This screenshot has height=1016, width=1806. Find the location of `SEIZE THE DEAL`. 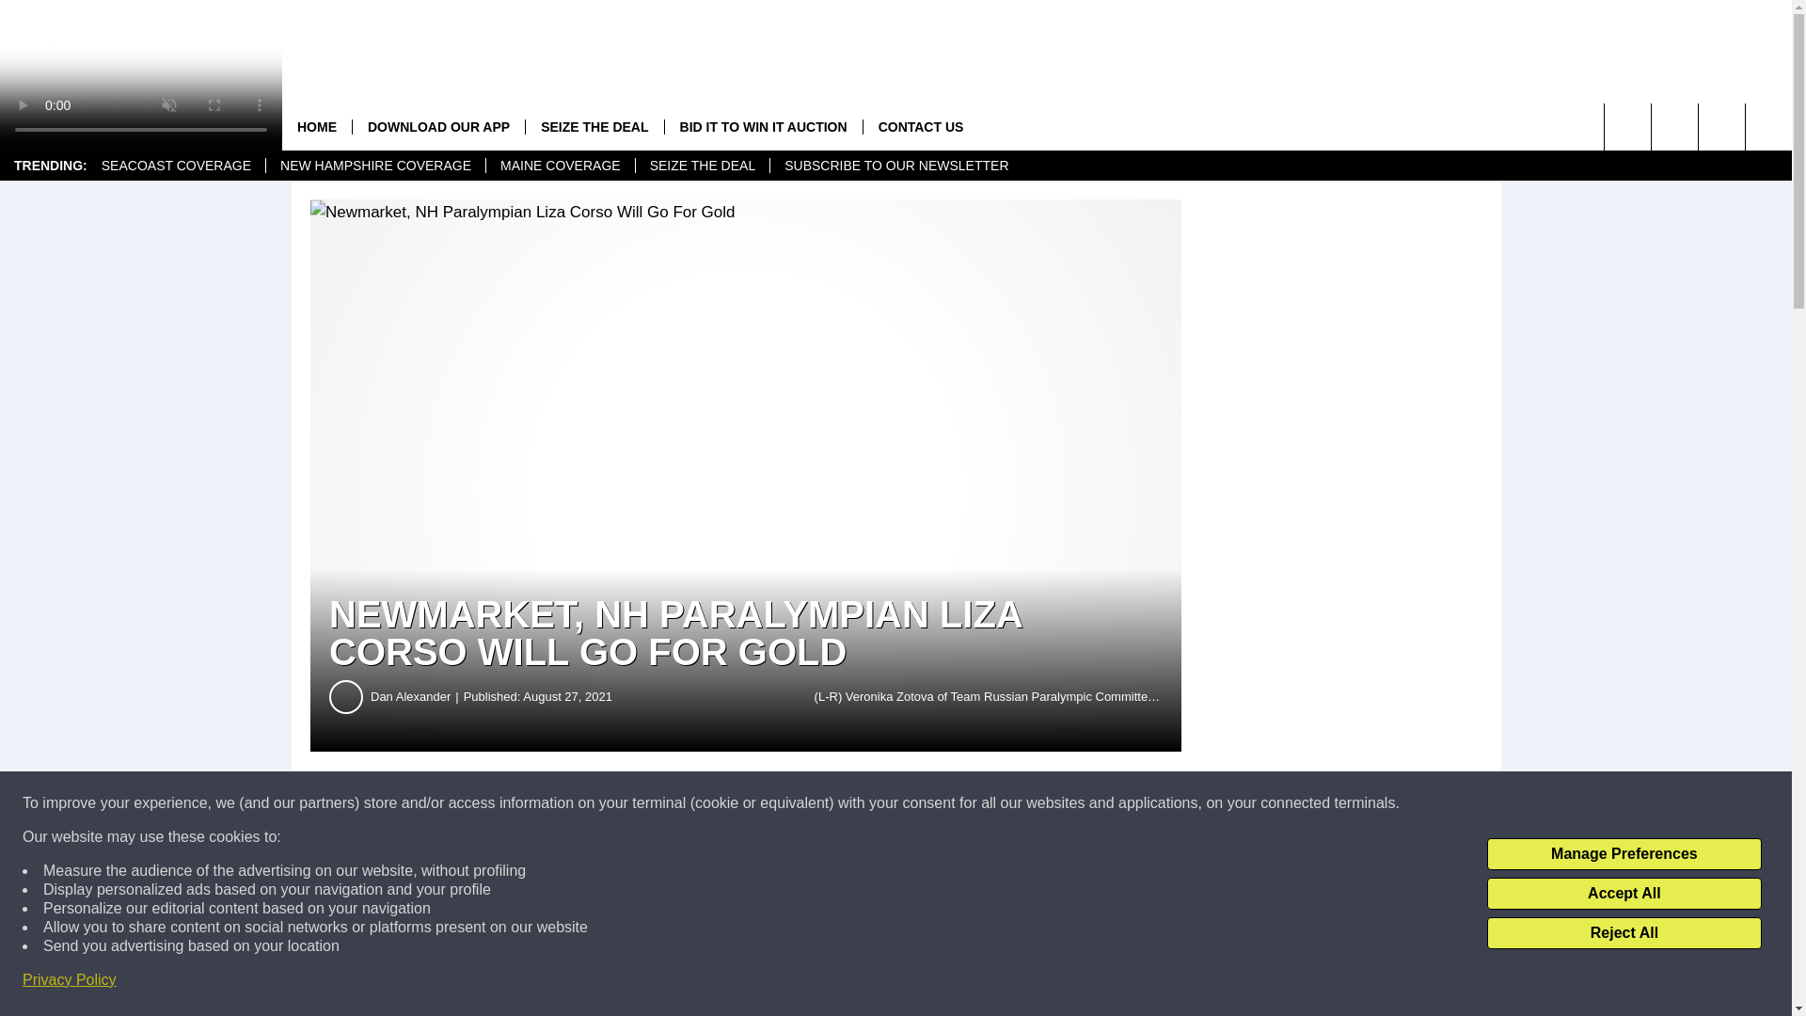

SEIZE THE DEAL is located at coordinates (703, 166).